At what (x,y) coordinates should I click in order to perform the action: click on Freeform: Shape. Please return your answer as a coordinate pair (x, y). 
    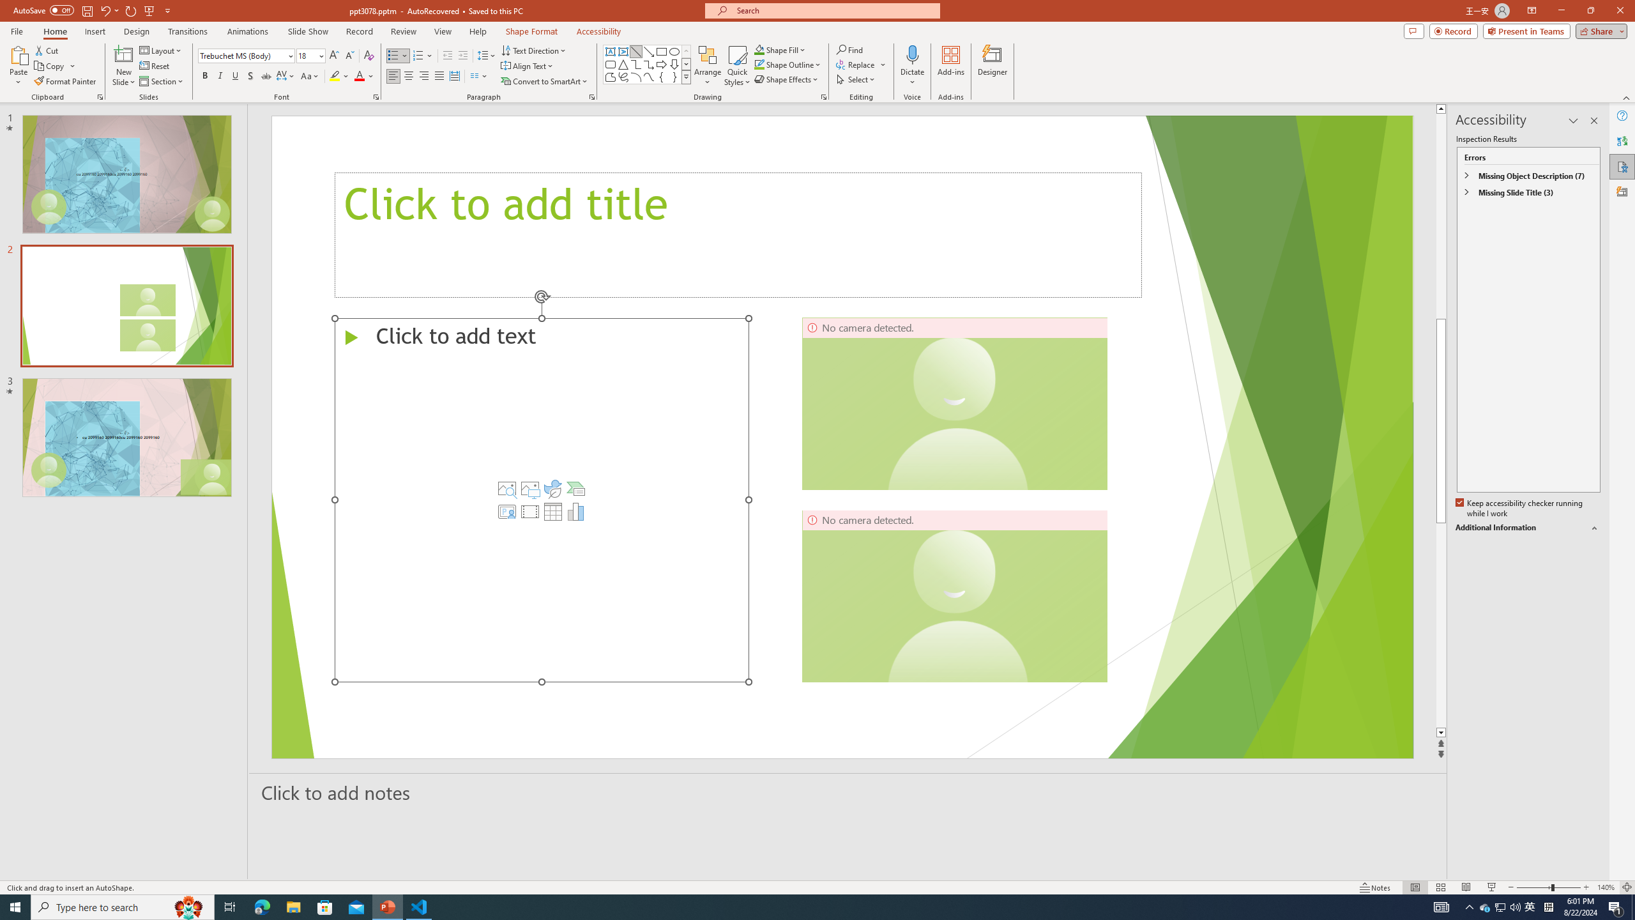
    Looking at the image, I should click on (611, 77).